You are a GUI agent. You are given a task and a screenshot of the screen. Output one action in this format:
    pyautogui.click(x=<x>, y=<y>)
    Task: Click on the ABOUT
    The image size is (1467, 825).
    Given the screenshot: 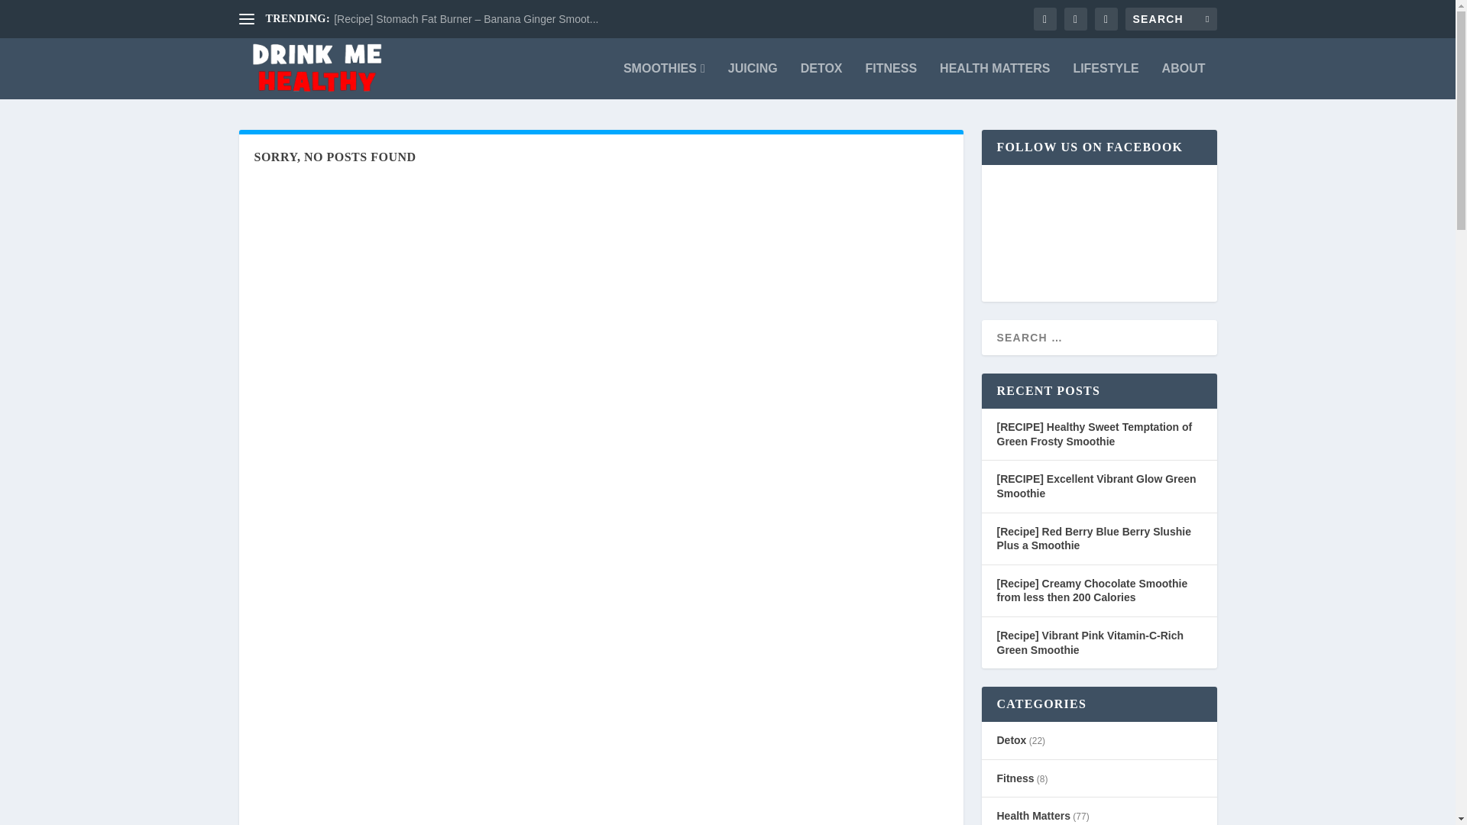 What is the action you would take?
    pyautogui.click(x=1184, y=81)
    